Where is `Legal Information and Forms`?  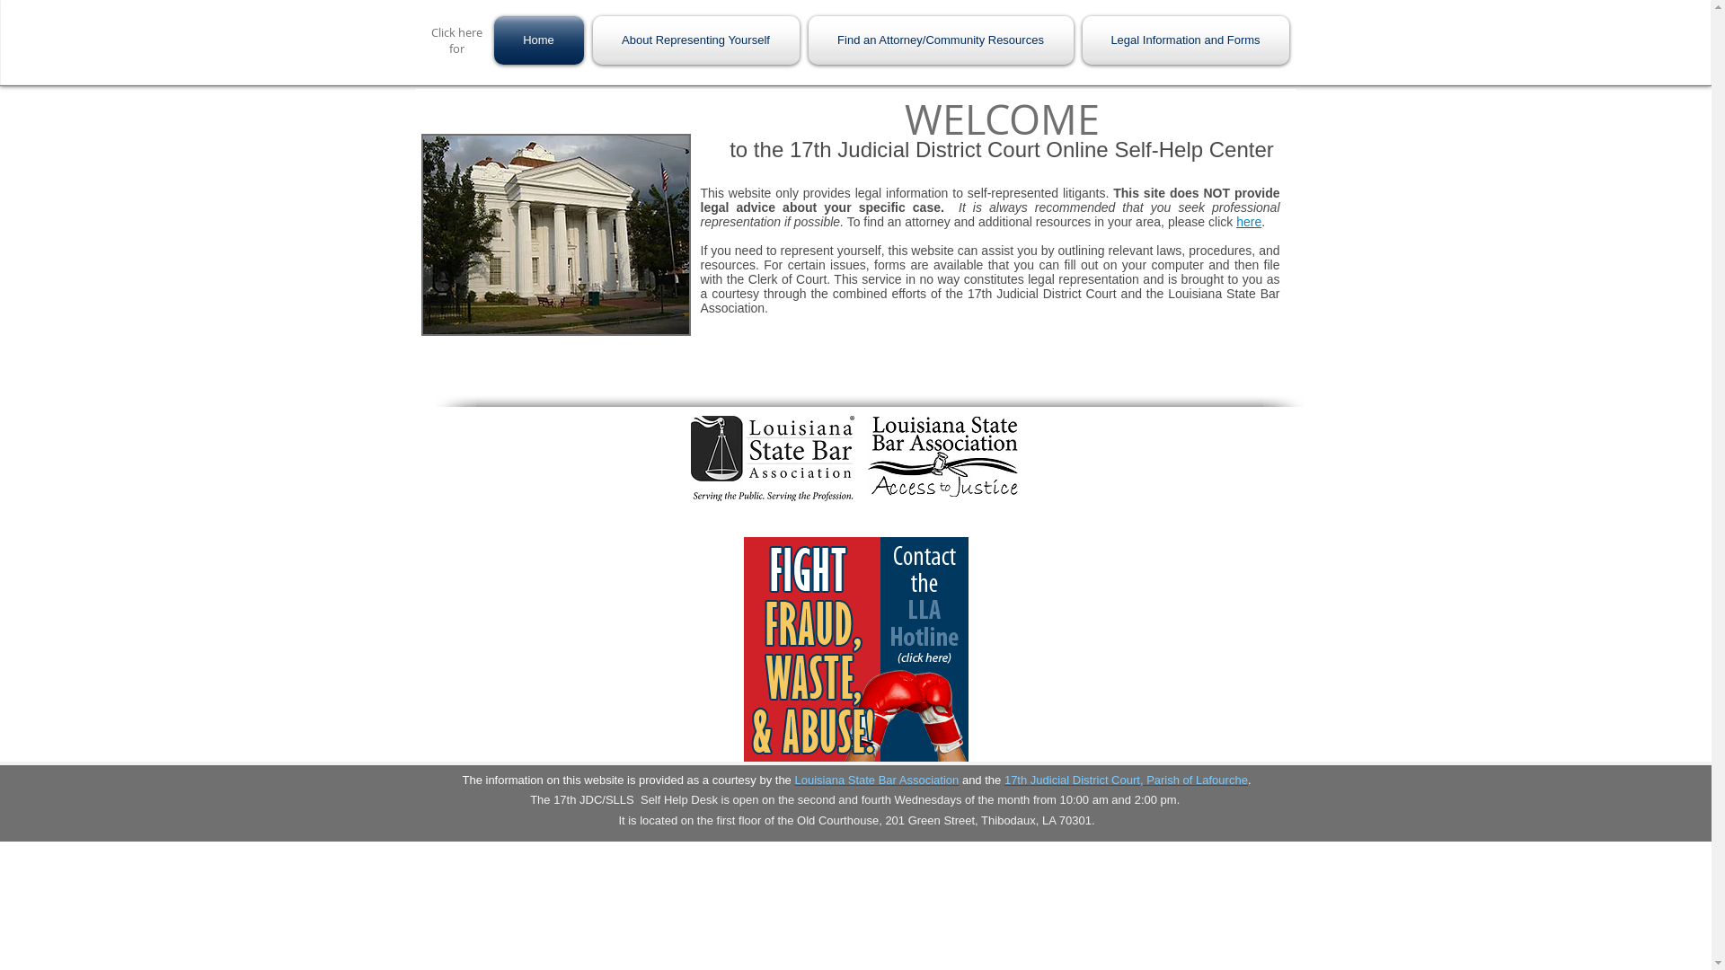 Legal Information and Forms is located at coordinates (1184, 40).